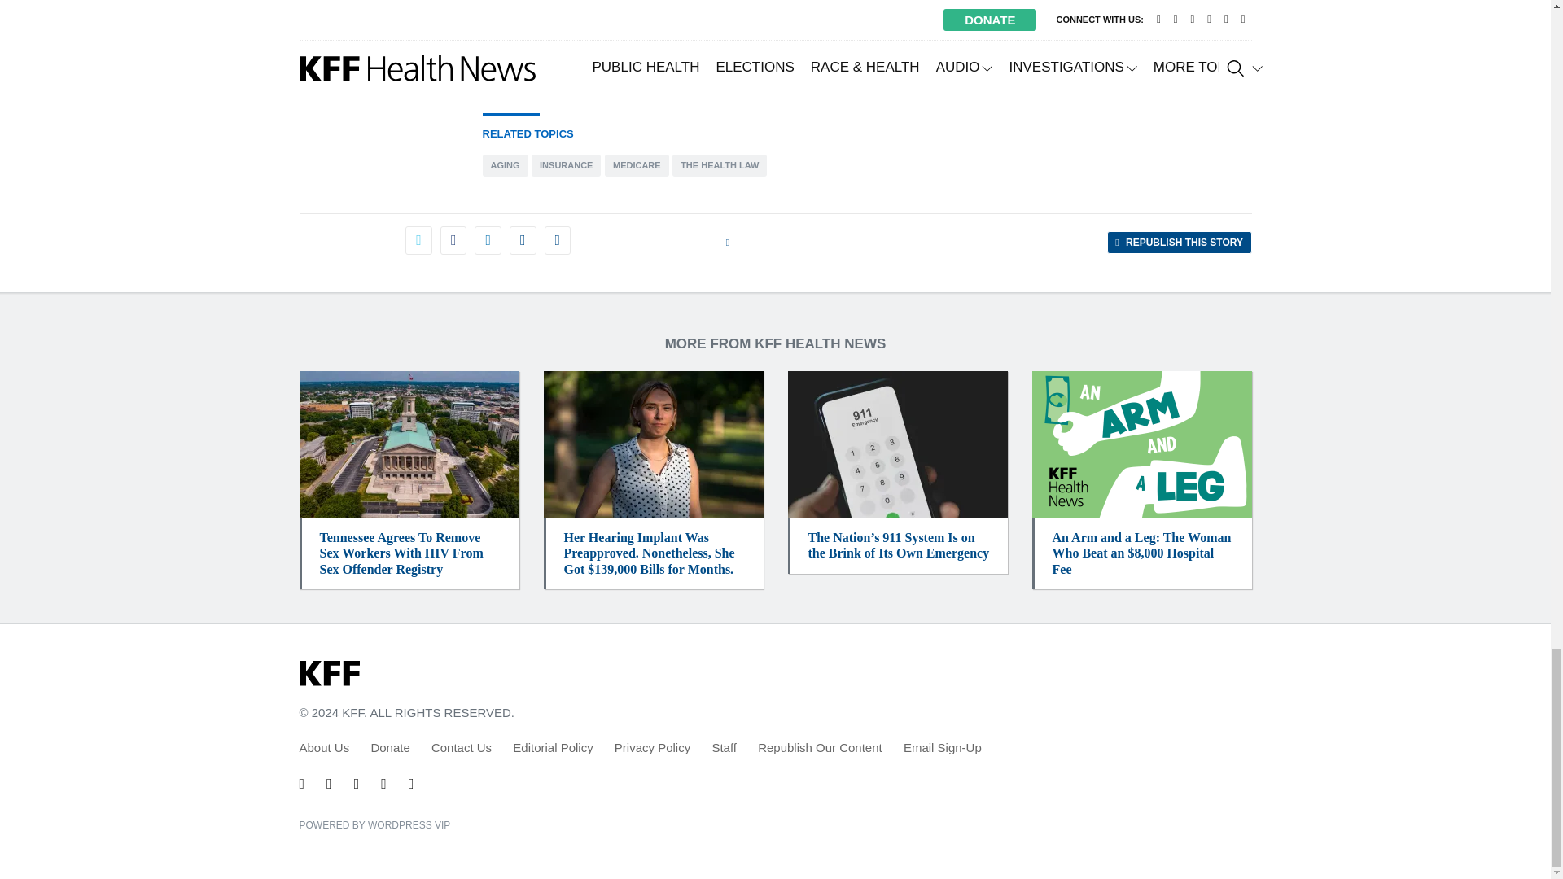  What do you see at coordinates (453, 240) in the screenshot?
I see `Click to share on Facebook` at bounding box center [453, 240].